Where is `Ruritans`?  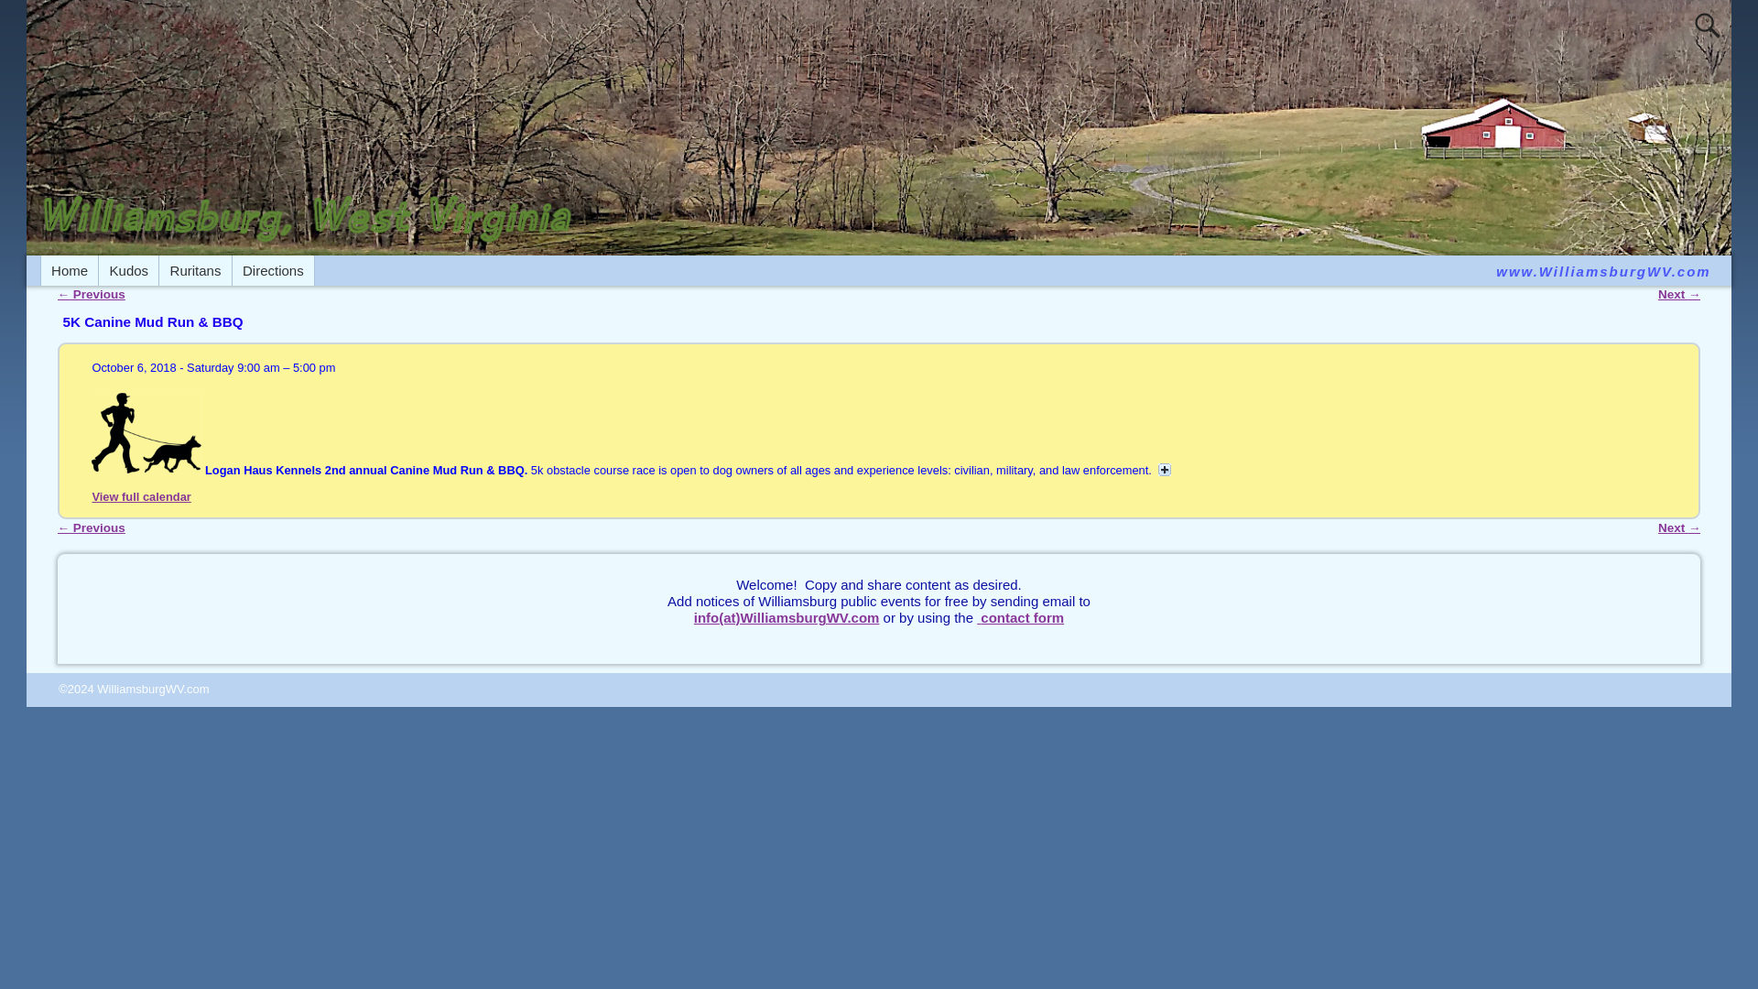
Ruritans is located at coordinates (196, 270).